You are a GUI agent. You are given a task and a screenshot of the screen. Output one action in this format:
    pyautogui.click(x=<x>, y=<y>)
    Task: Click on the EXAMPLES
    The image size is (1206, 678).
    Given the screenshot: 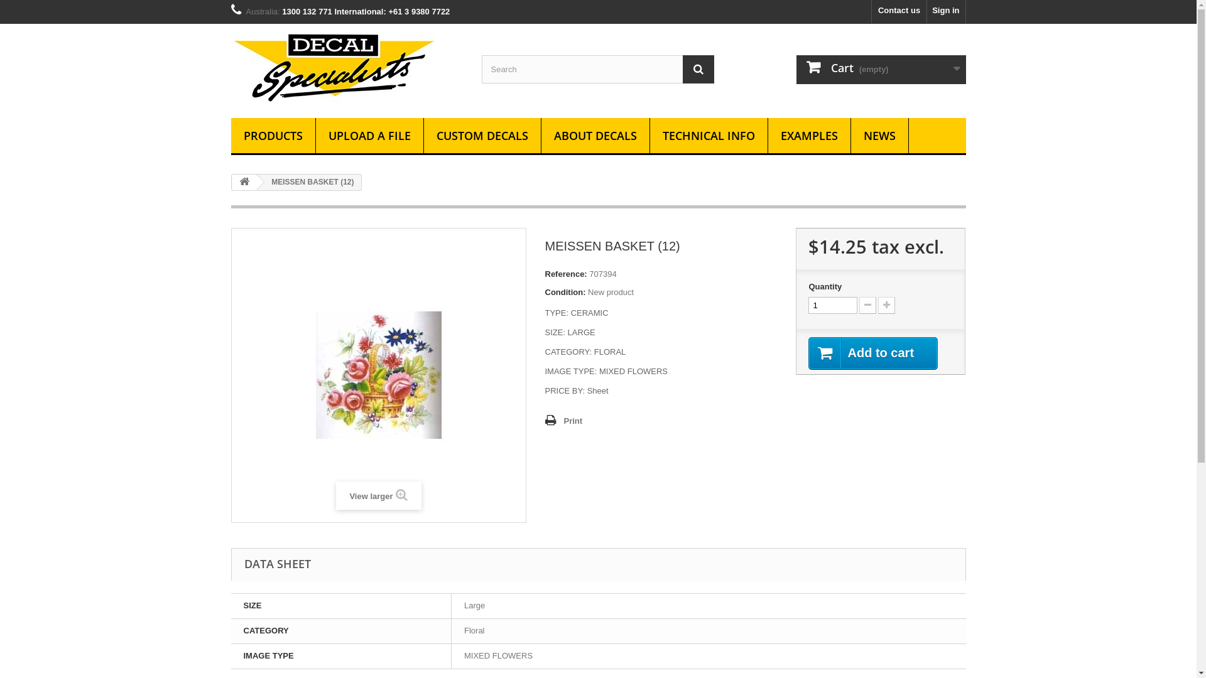 What is the action you would take?
    pyautogui.click(x=809, y=137)
    